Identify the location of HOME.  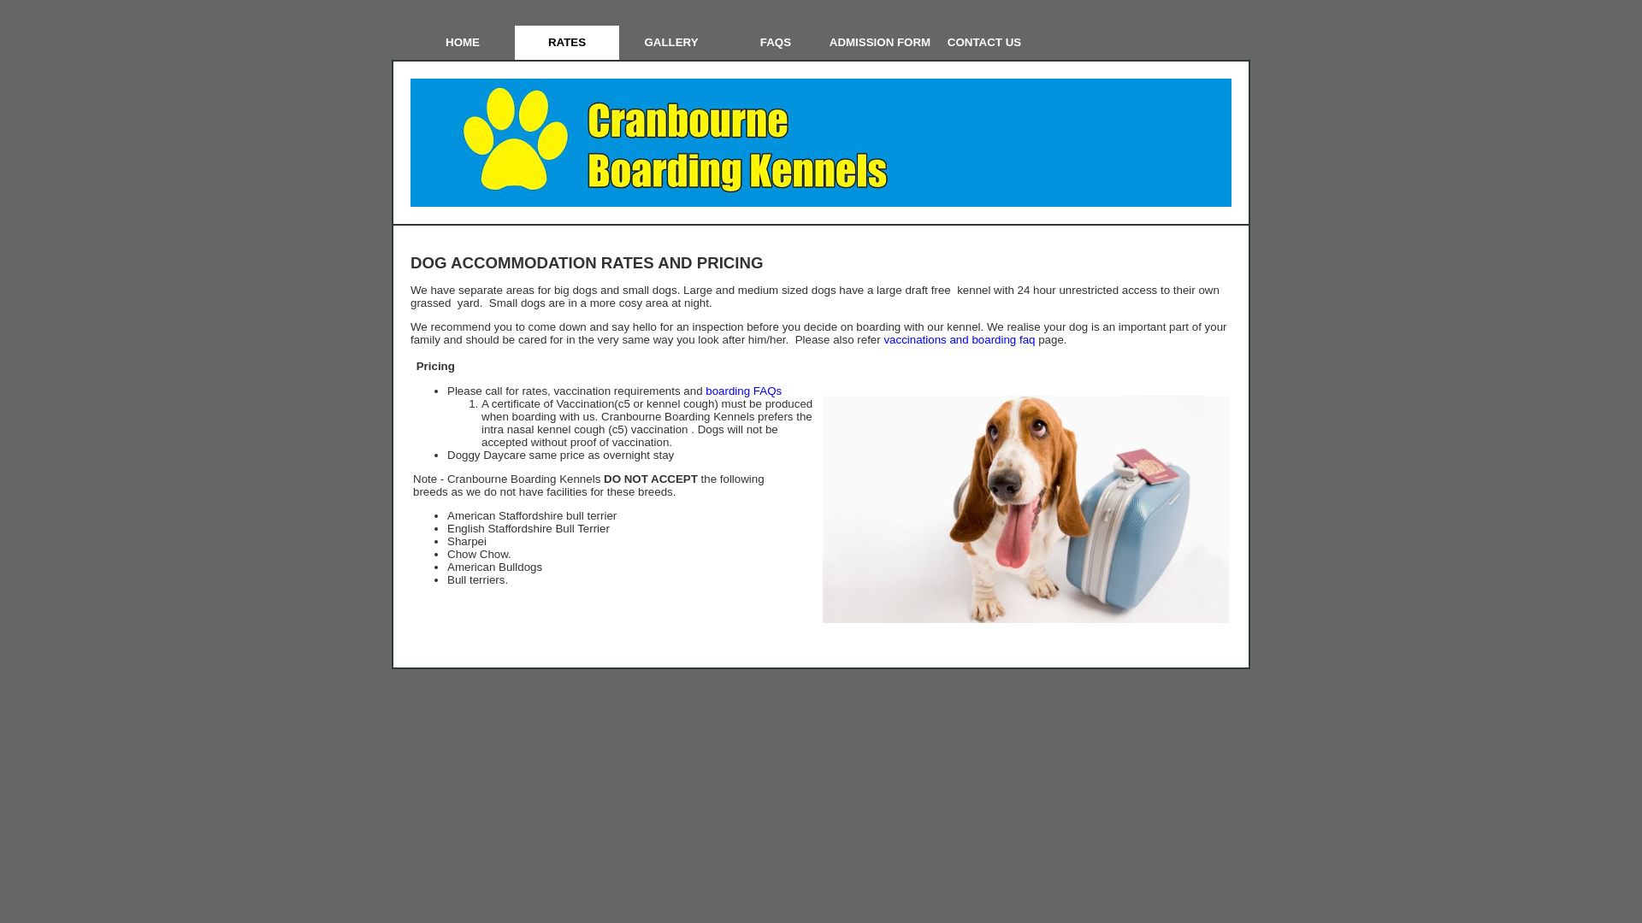
(463, 43).